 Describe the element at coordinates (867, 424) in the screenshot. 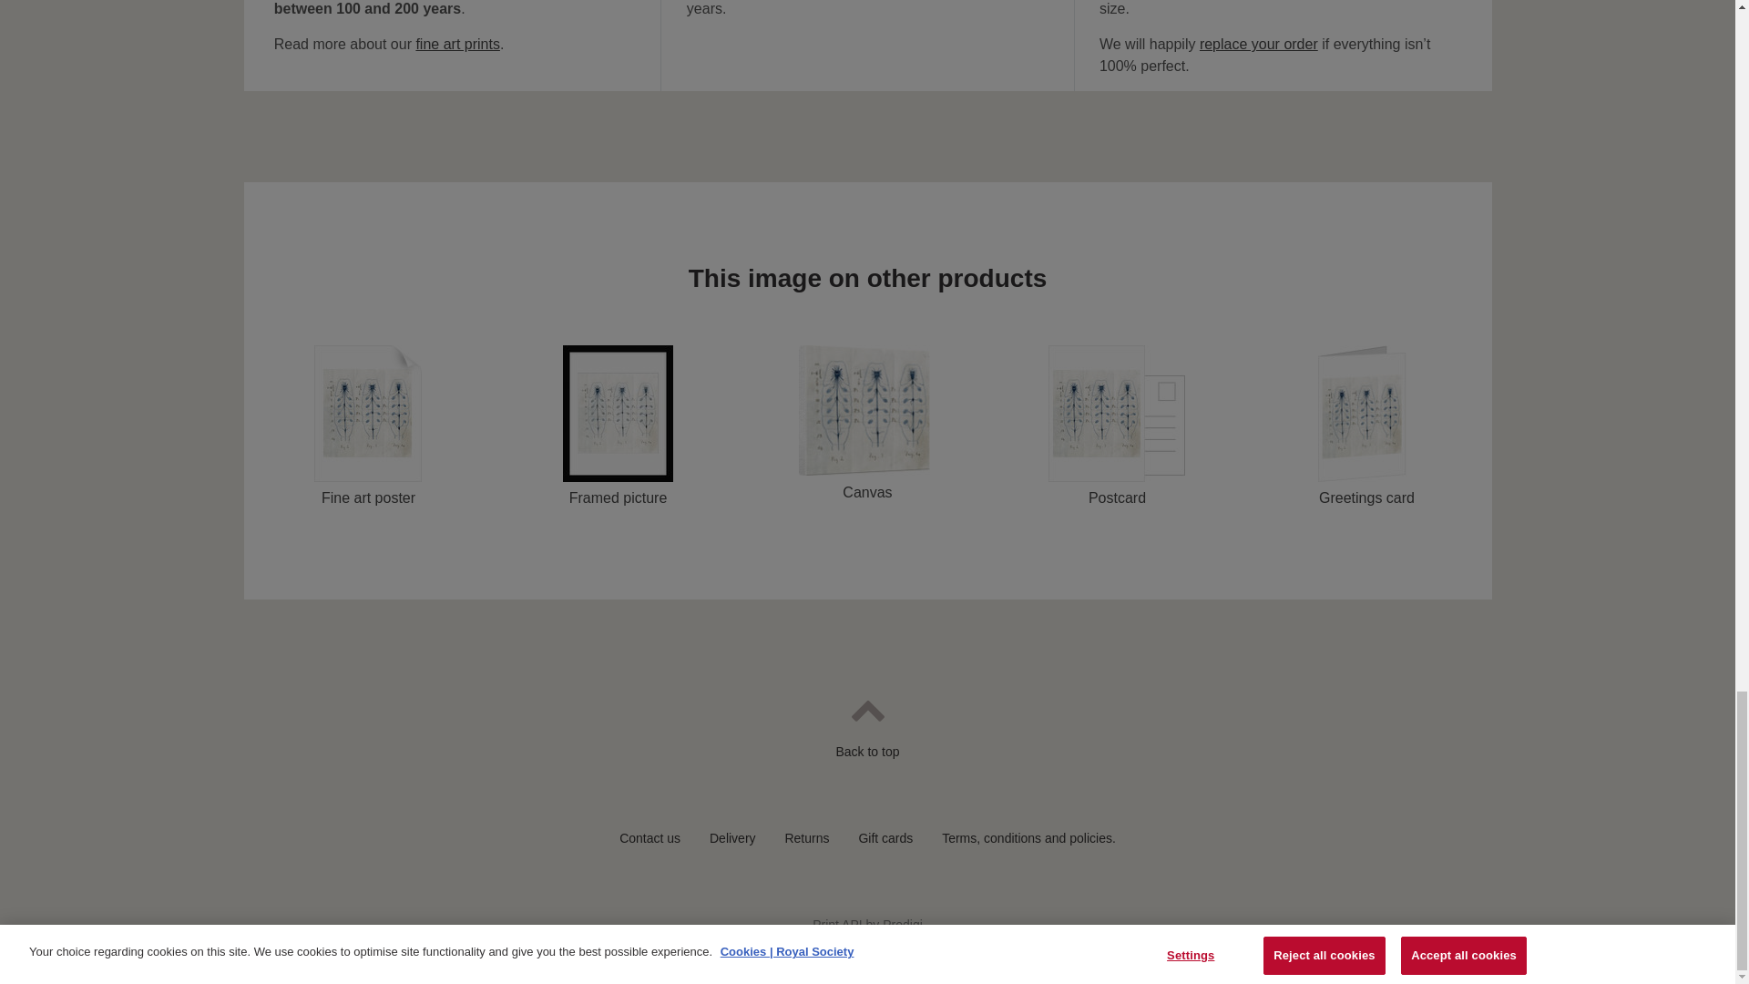

I see `Canvas` at that location.